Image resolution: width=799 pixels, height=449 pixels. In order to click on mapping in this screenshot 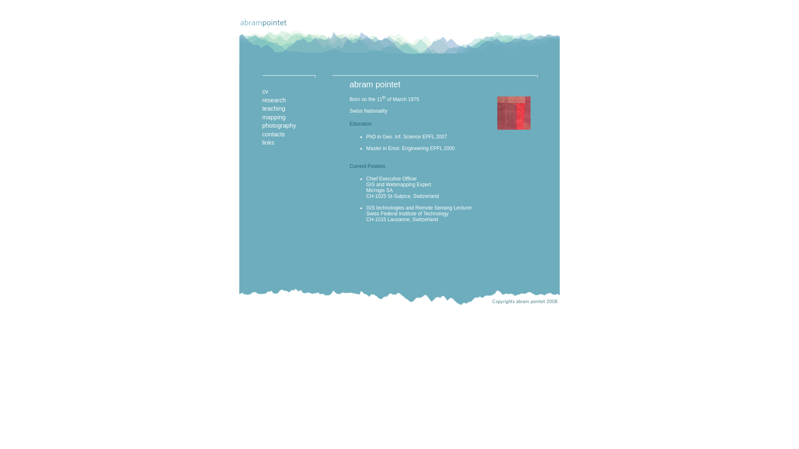, I will do `click(274, 117)`.